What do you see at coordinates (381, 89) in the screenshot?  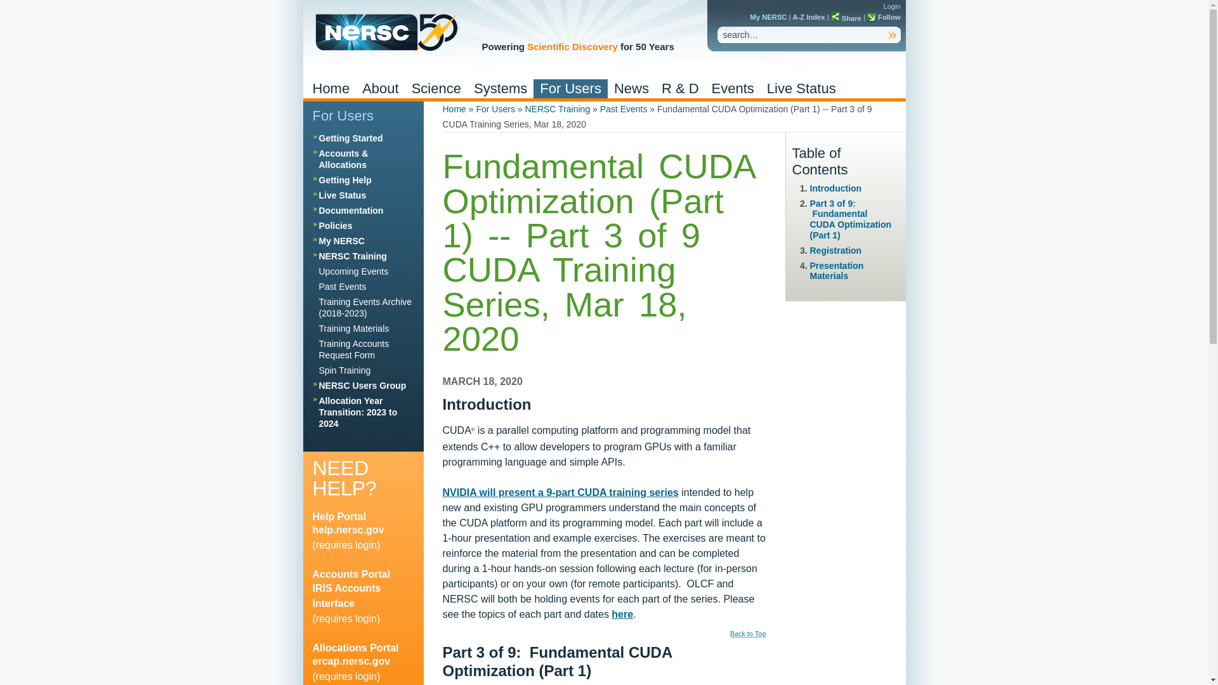 I see `About` at bounding box center [381, 89].